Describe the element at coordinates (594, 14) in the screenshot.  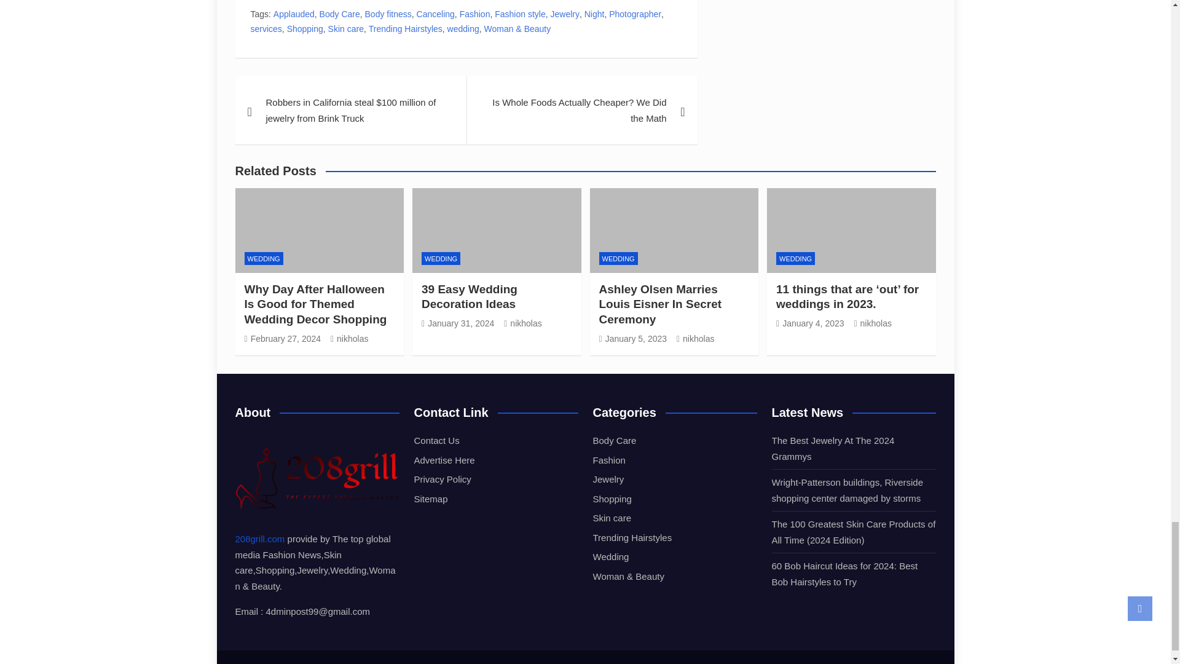
I see `Night` at that location.